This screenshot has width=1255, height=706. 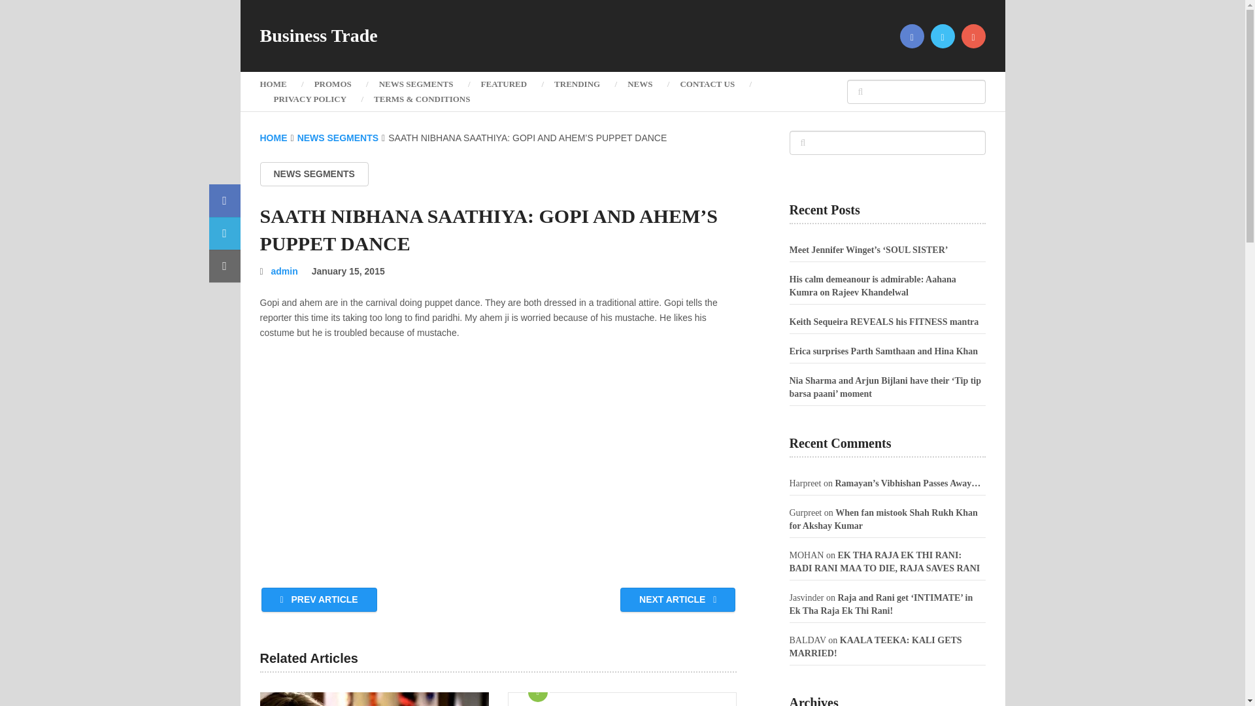 I want to click on NEWS SEGMENTS, so click(x=314, y=174).